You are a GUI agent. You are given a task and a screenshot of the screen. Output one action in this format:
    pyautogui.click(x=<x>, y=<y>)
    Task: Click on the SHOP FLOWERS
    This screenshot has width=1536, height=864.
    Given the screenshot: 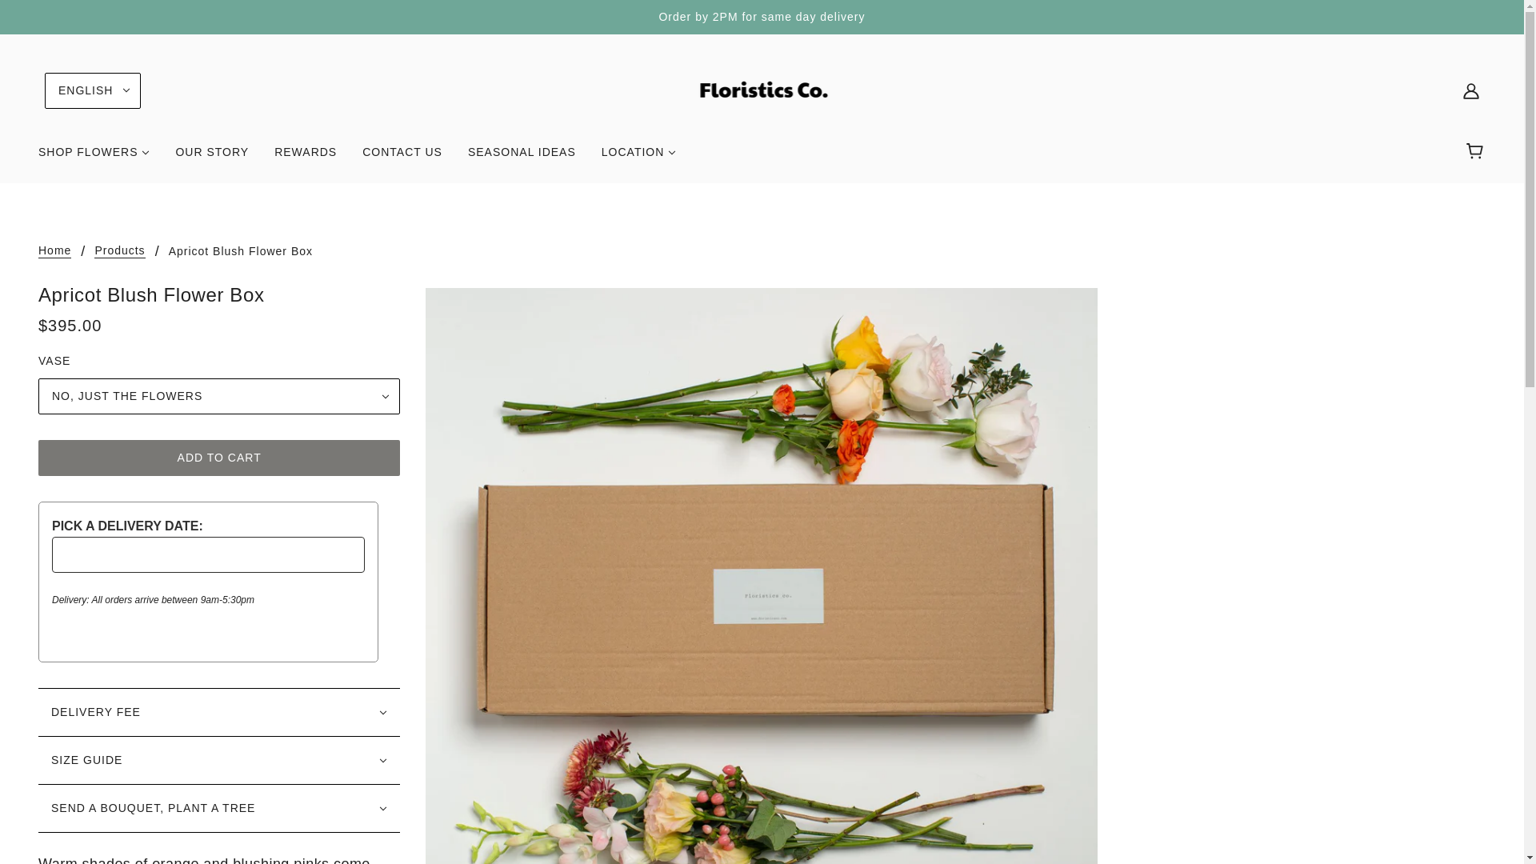 What is the action you would take?
    pyautogui.click(x=94, y=158)
    